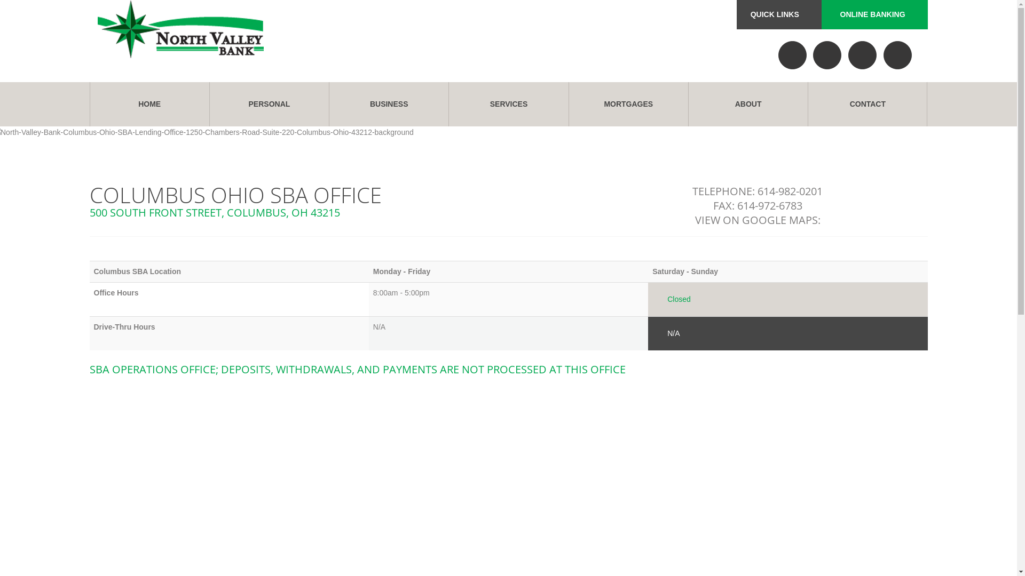 The width and height of the screenshot is (1025, 576). What do you see at coordinates (508, 105) in the screenshot?
I see `SERVICES` at bounding box center [508, 105].